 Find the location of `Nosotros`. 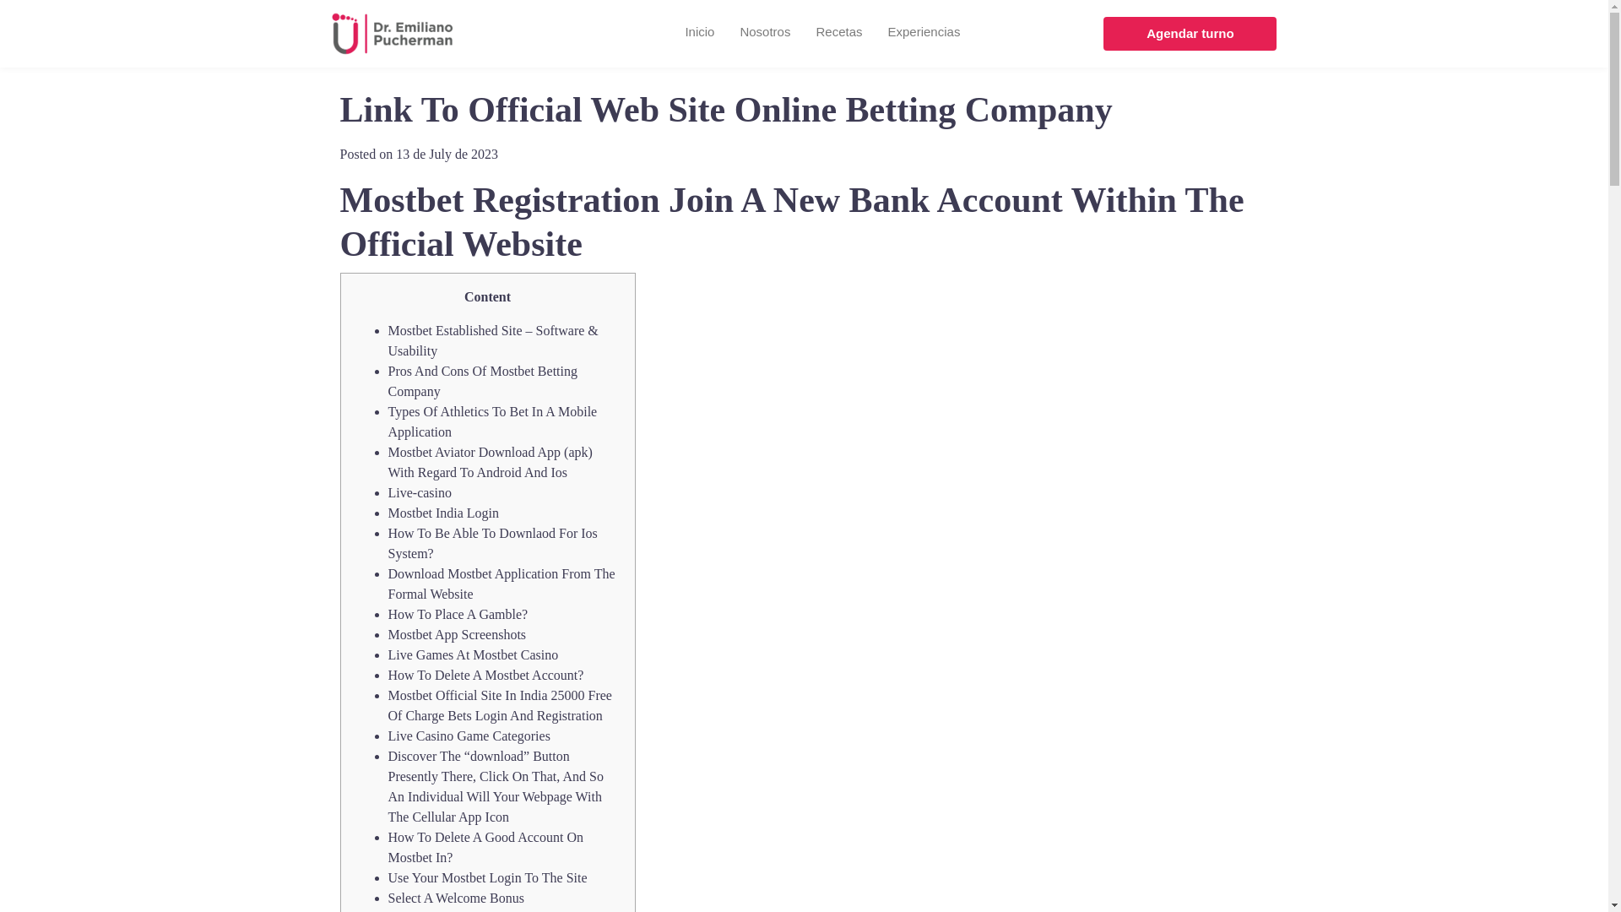

Nosotros is located at coordinates (765, 34).